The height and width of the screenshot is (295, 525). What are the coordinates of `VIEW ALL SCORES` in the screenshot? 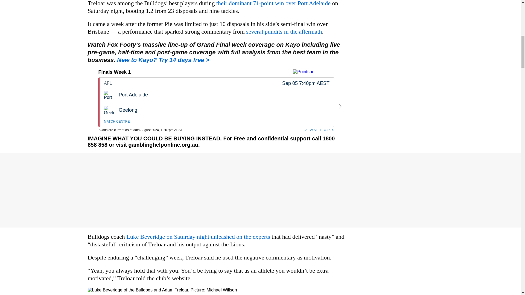 It's located at (319, 130).